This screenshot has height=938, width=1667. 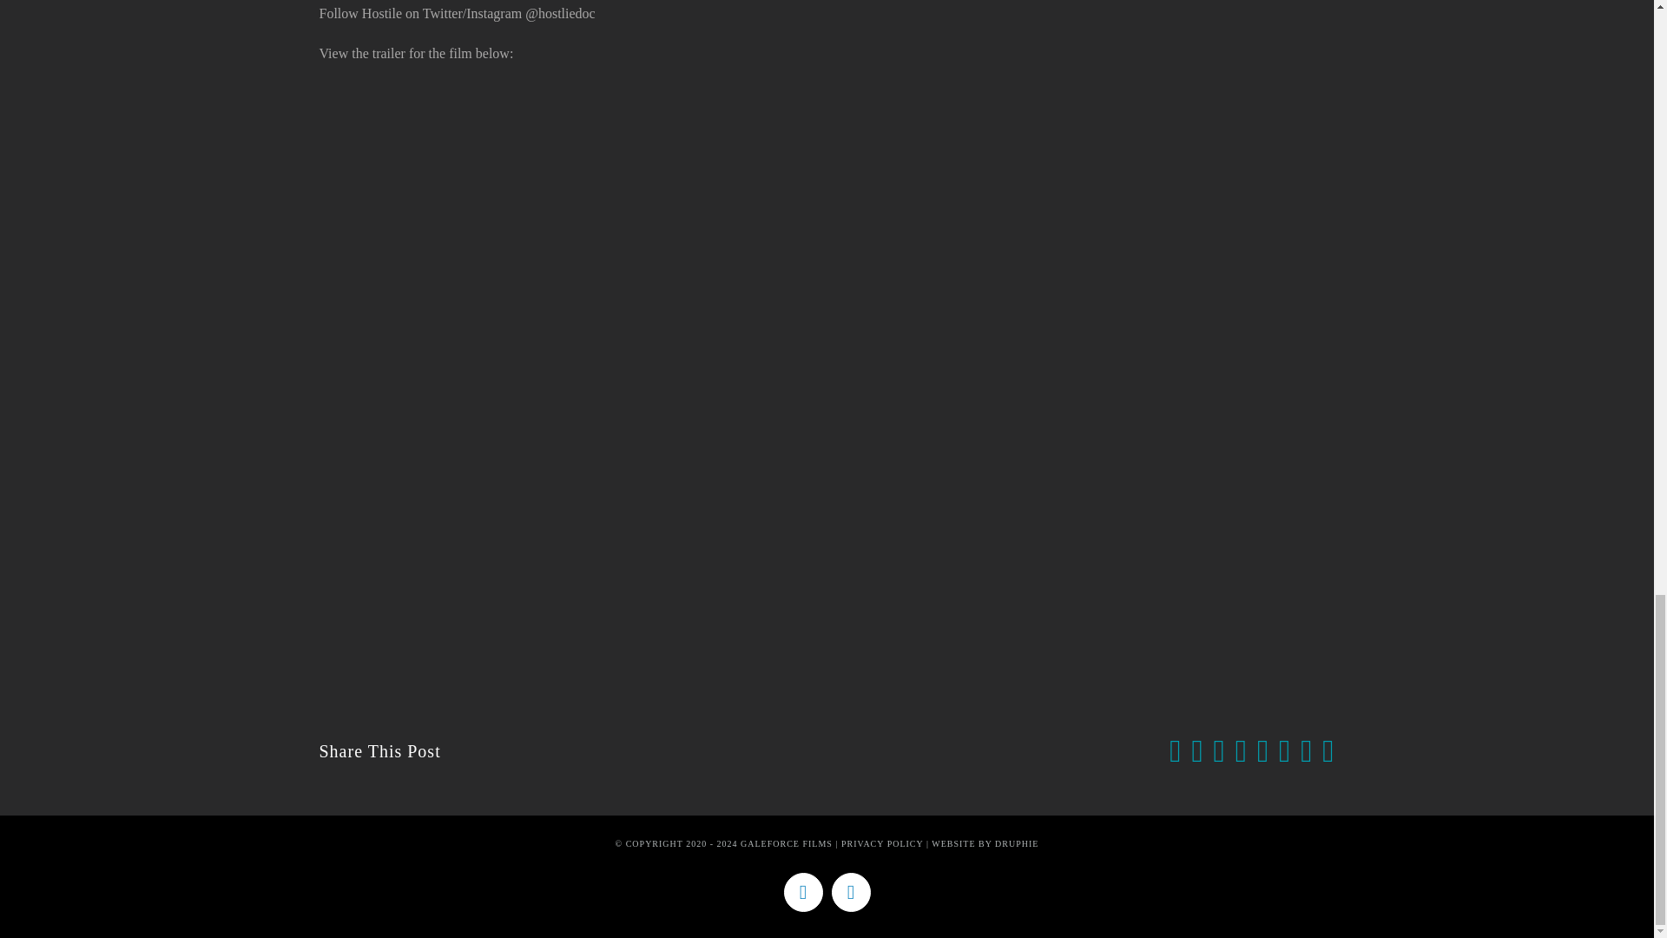 What do you see at coordinates (882, 843) in the screenshot?
I see `PRIVACY POLICY` at bounding box center [882, 843].